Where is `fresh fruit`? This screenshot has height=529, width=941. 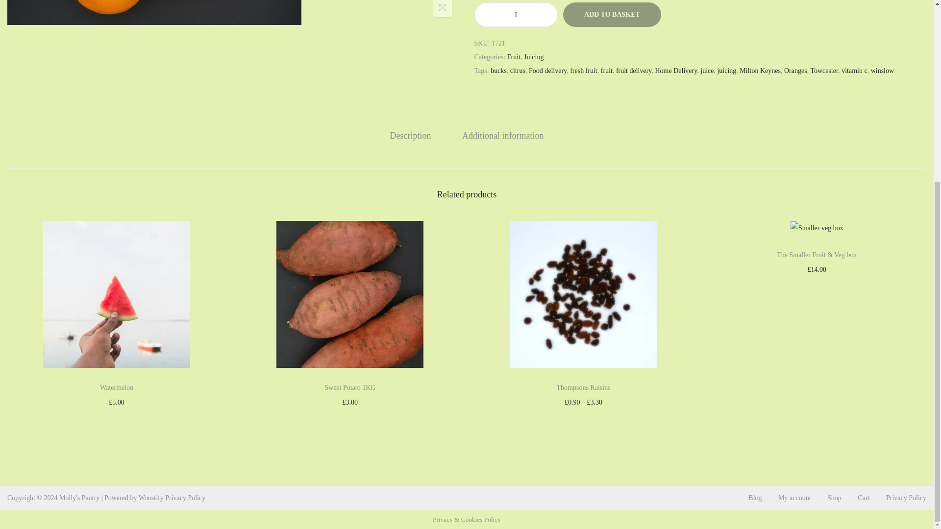
fresh fruit is located at coordinates (584, 71).